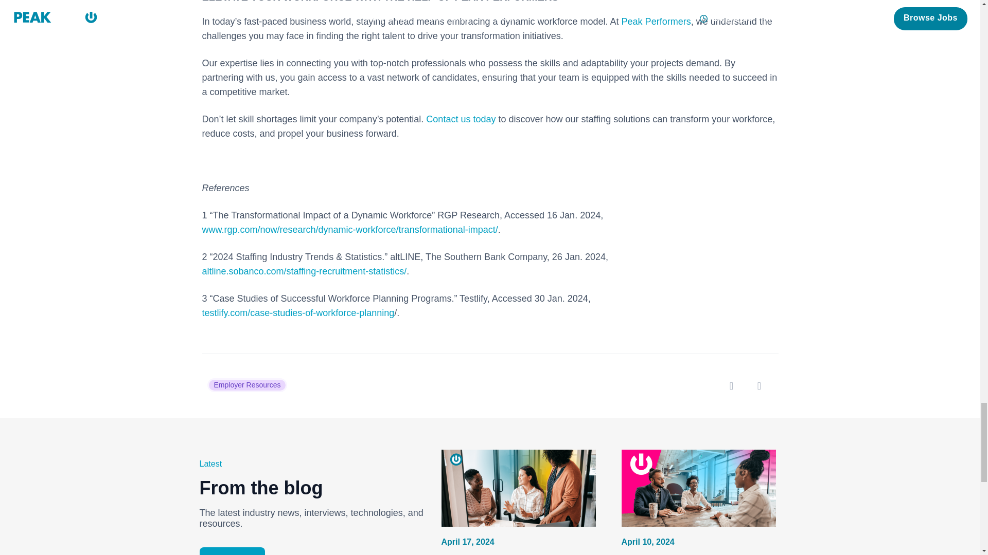  I want to click on Employer Resources, so click(247, 384).